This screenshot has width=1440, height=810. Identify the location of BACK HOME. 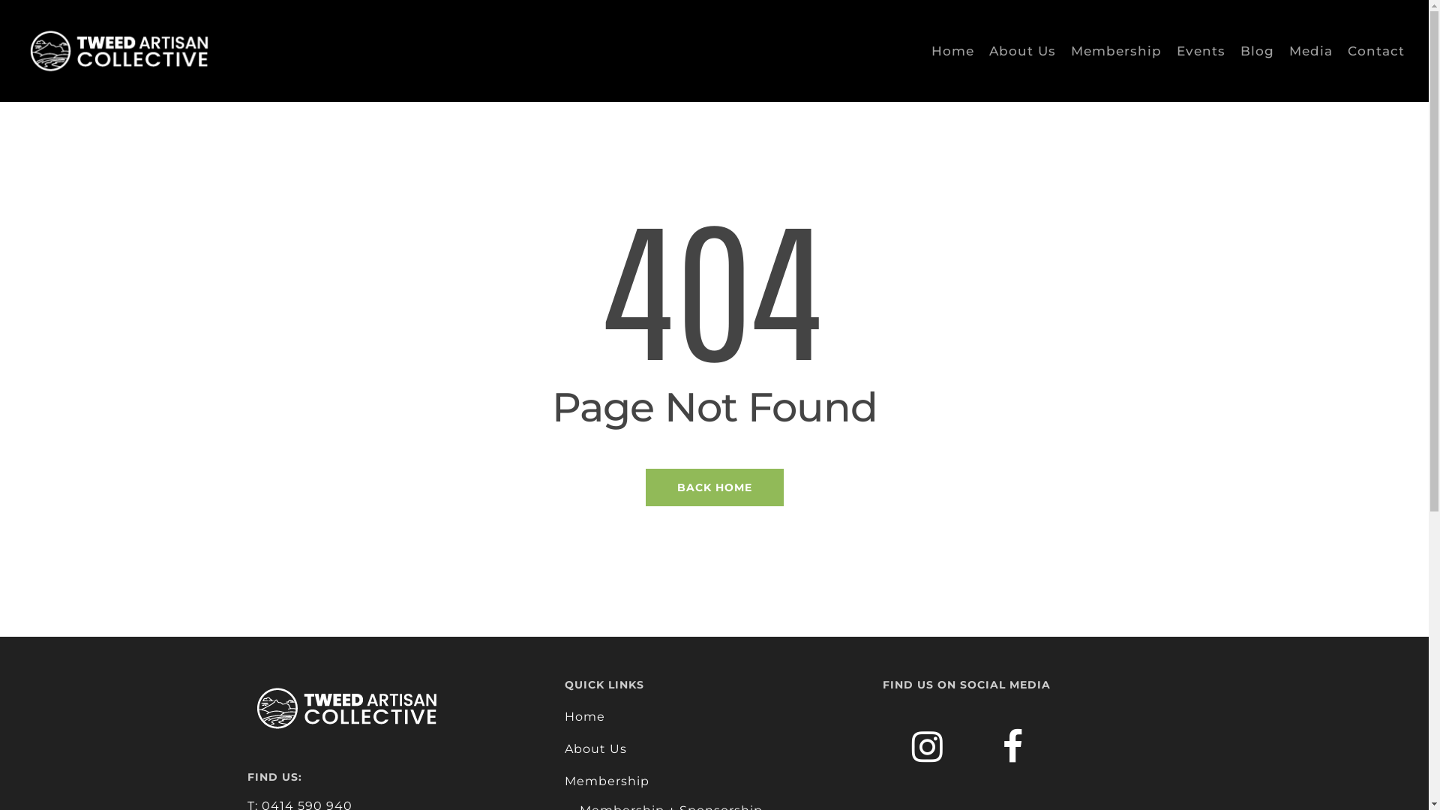
(714, 486).